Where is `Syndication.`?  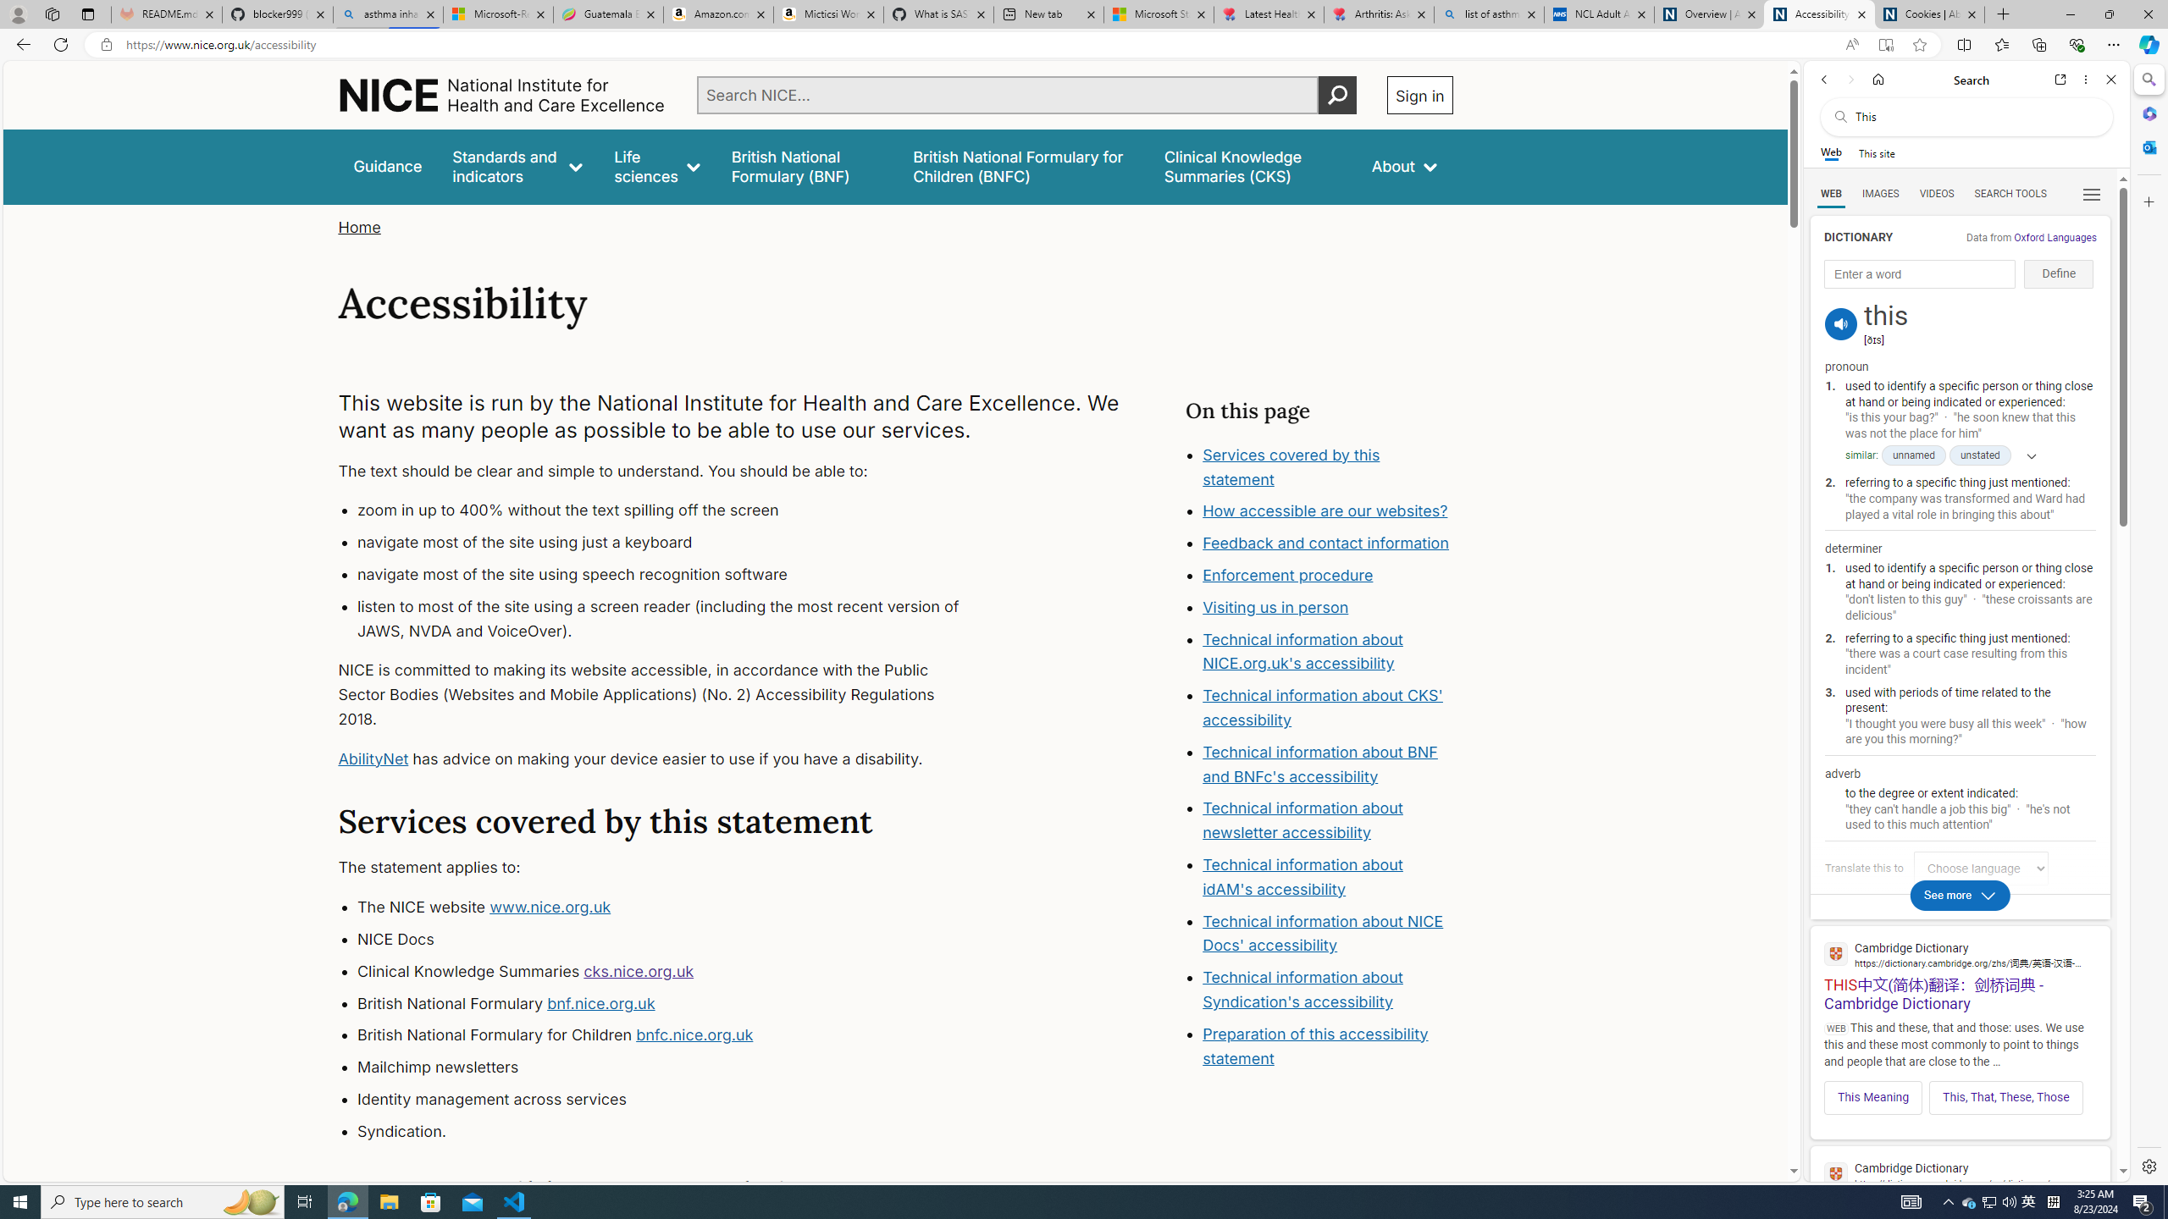 Syndication. is located at coordinates (674, 1131).